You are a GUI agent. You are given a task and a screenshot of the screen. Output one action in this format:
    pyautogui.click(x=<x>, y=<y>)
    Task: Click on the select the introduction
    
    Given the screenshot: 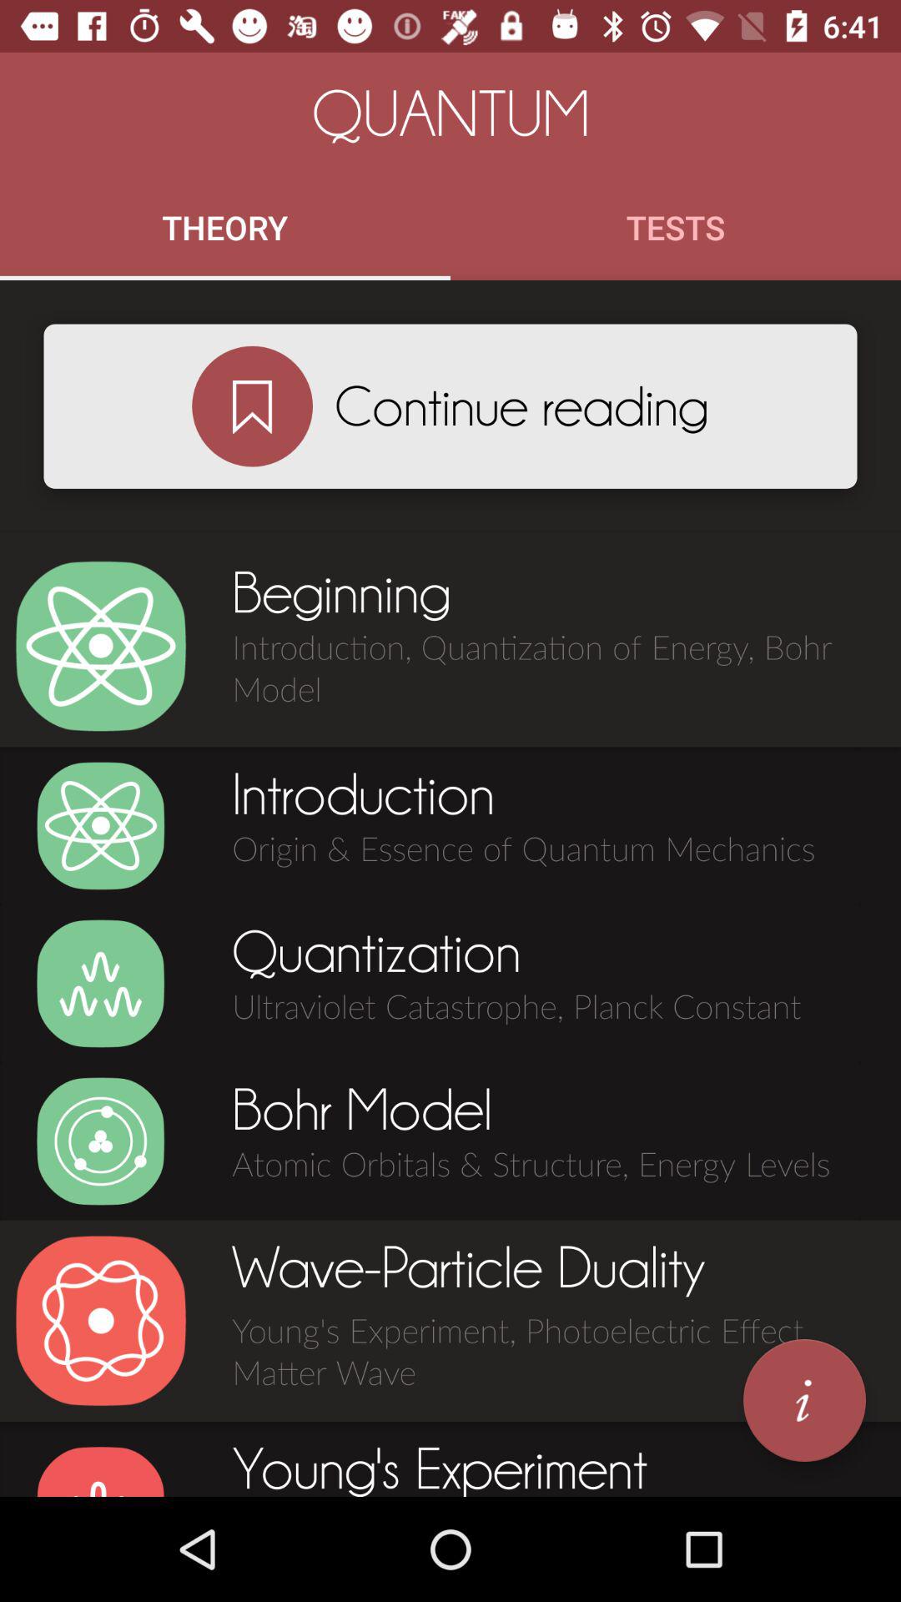 What is the action you would take?
    pyautogui.click(x=100, y=826)
    